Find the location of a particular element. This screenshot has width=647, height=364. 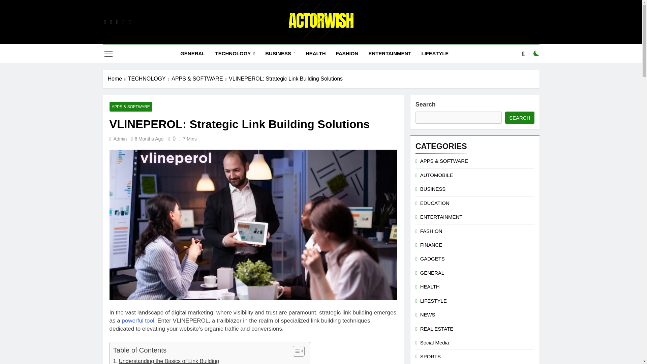

ENTERTAINMENT is located at coordinates (390, 53).